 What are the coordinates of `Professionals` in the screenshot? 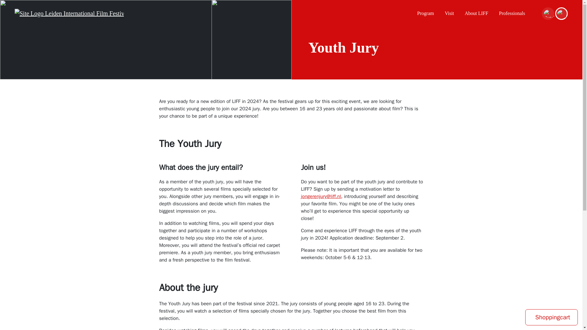 It's located at (512, 13).